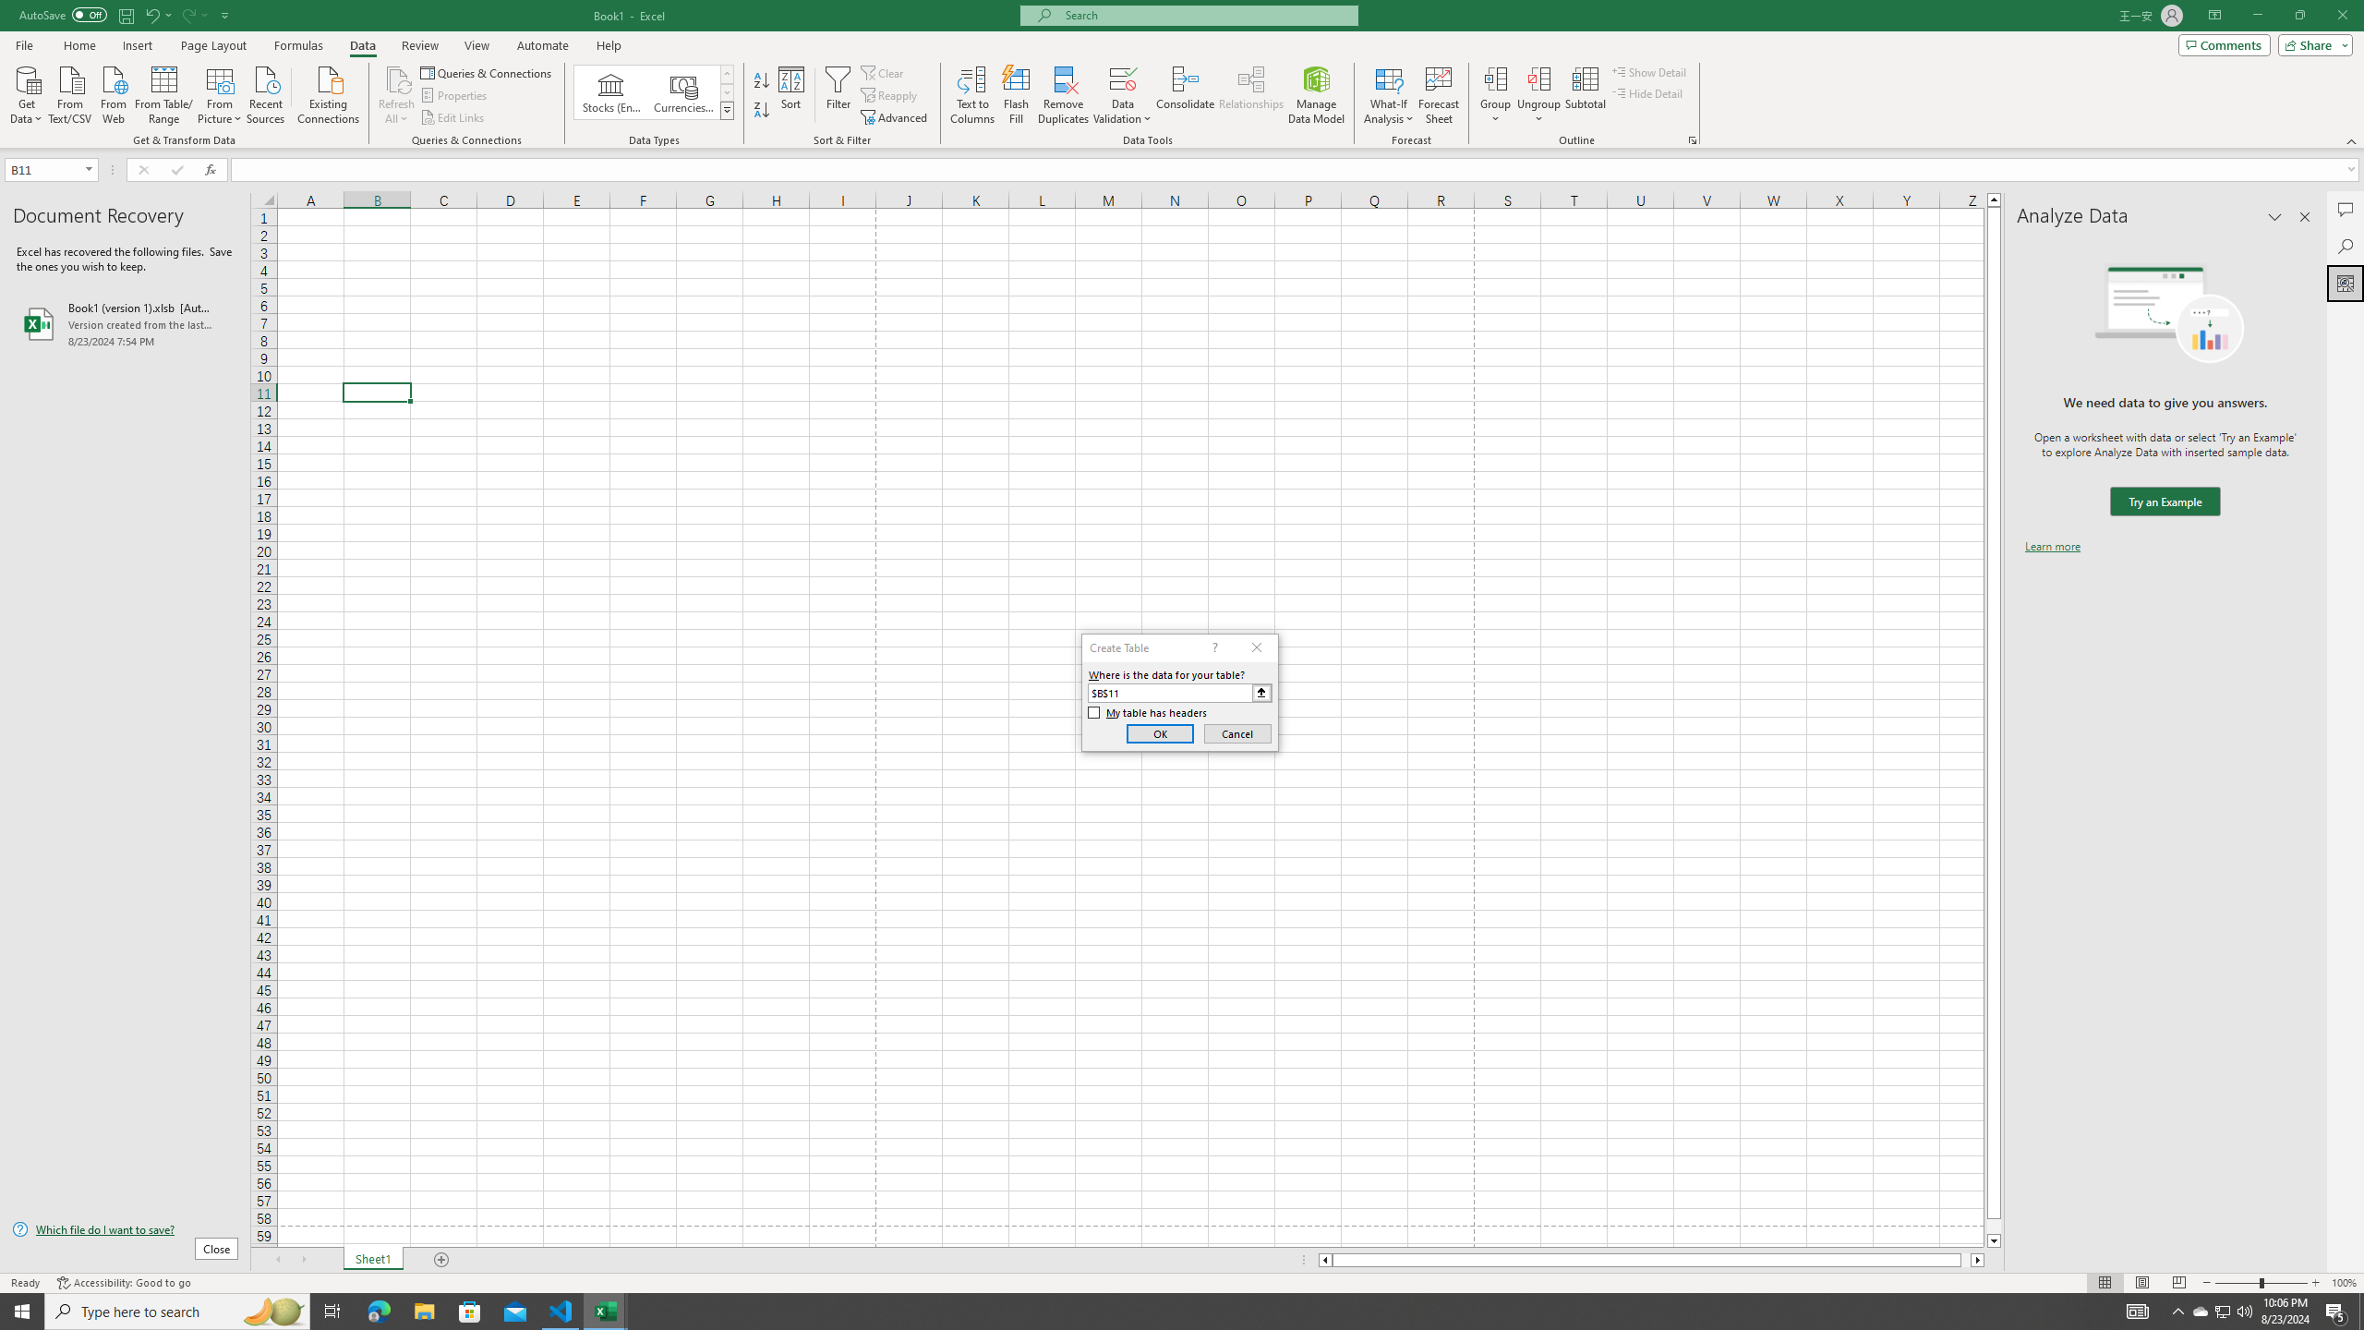 The height and width of the screenshot is (1330, 2364). What do you see at coordinates (225, 15) in the screenshot?
I see `Customize Quick Access Toolbar` at bounding box center [225, 15].